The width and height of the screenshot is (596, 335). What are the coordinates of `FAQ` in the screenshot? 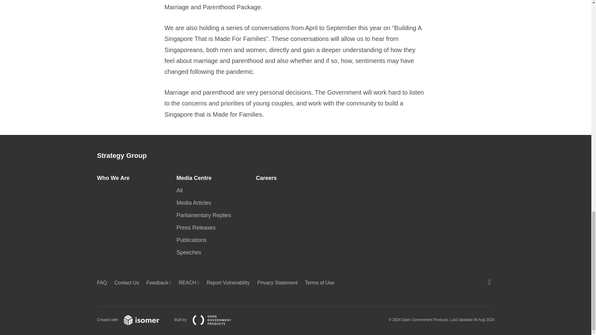 It's located at (103, 283).